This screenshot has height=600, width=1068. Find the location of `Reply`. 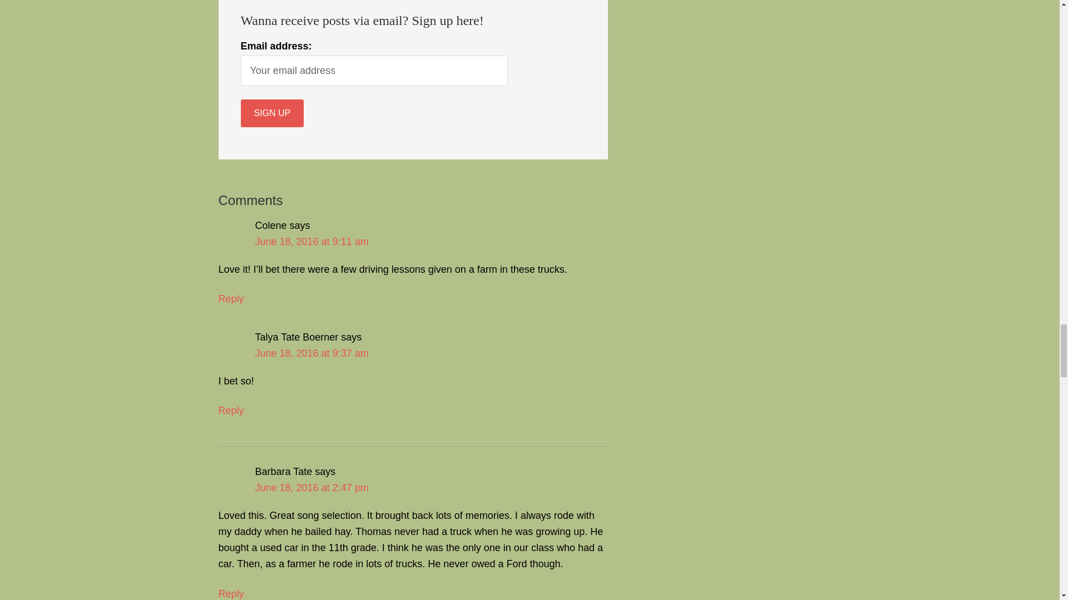

Reply is located at coordinates (230, 411).